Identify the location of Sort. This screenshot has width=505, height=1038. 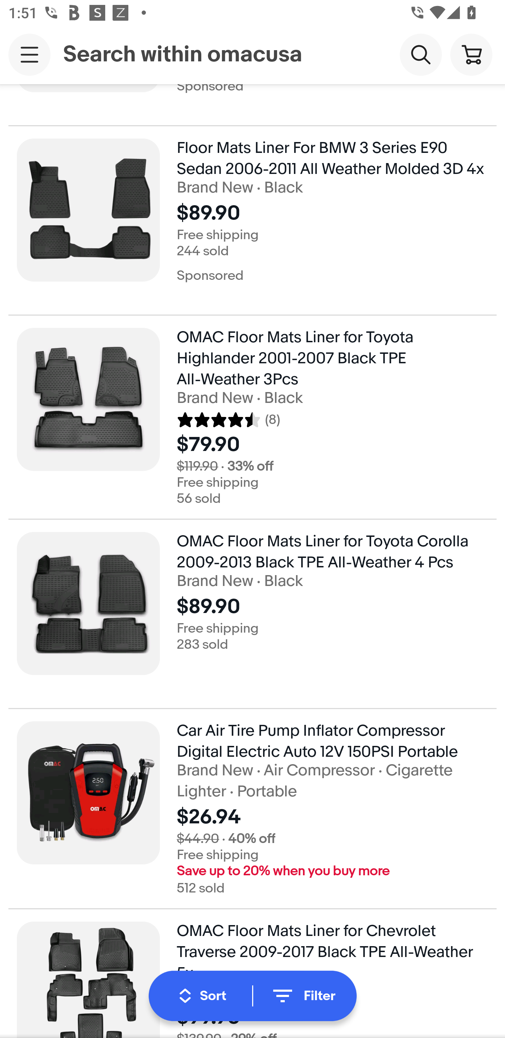
(202, 996).